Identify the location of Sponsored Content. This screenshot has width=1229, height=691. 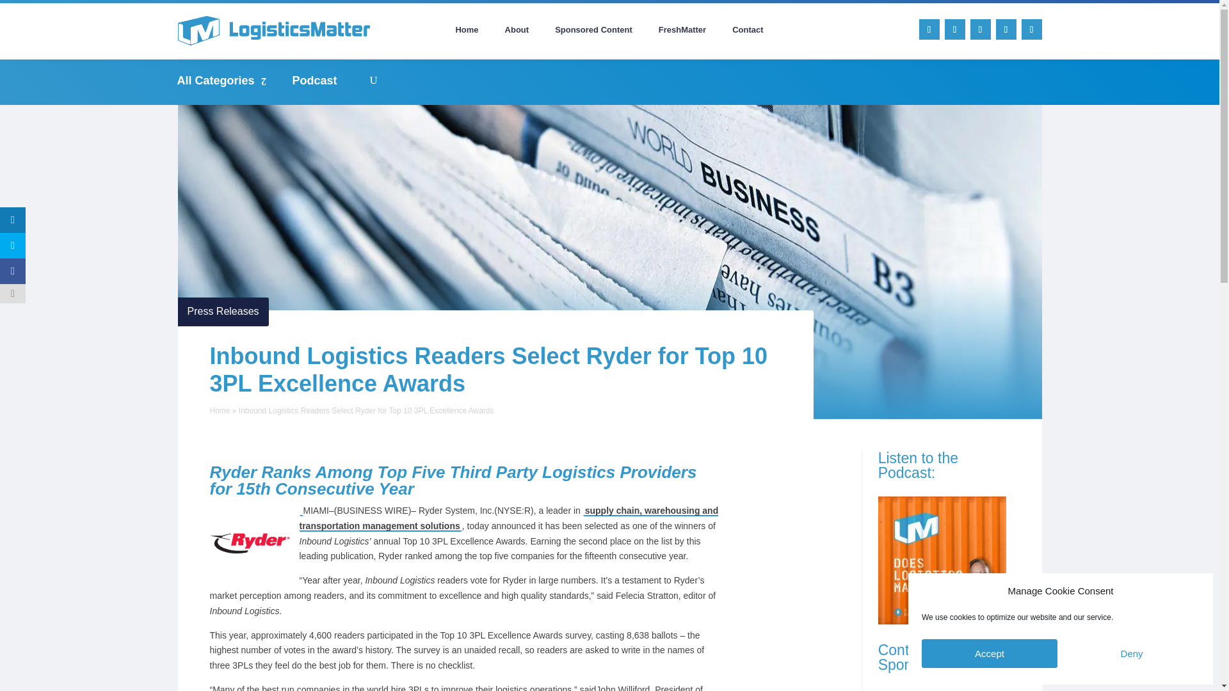
(593, 32).